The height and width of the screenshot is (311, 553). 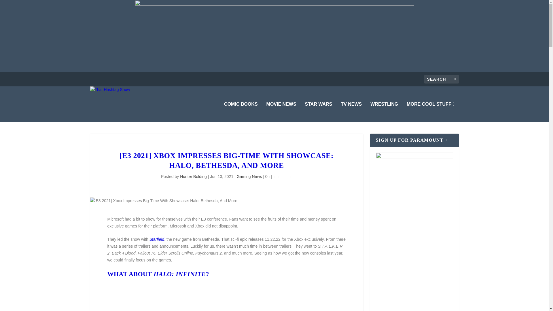 I want to click on TV NEWS, so click(x=351, y=112).